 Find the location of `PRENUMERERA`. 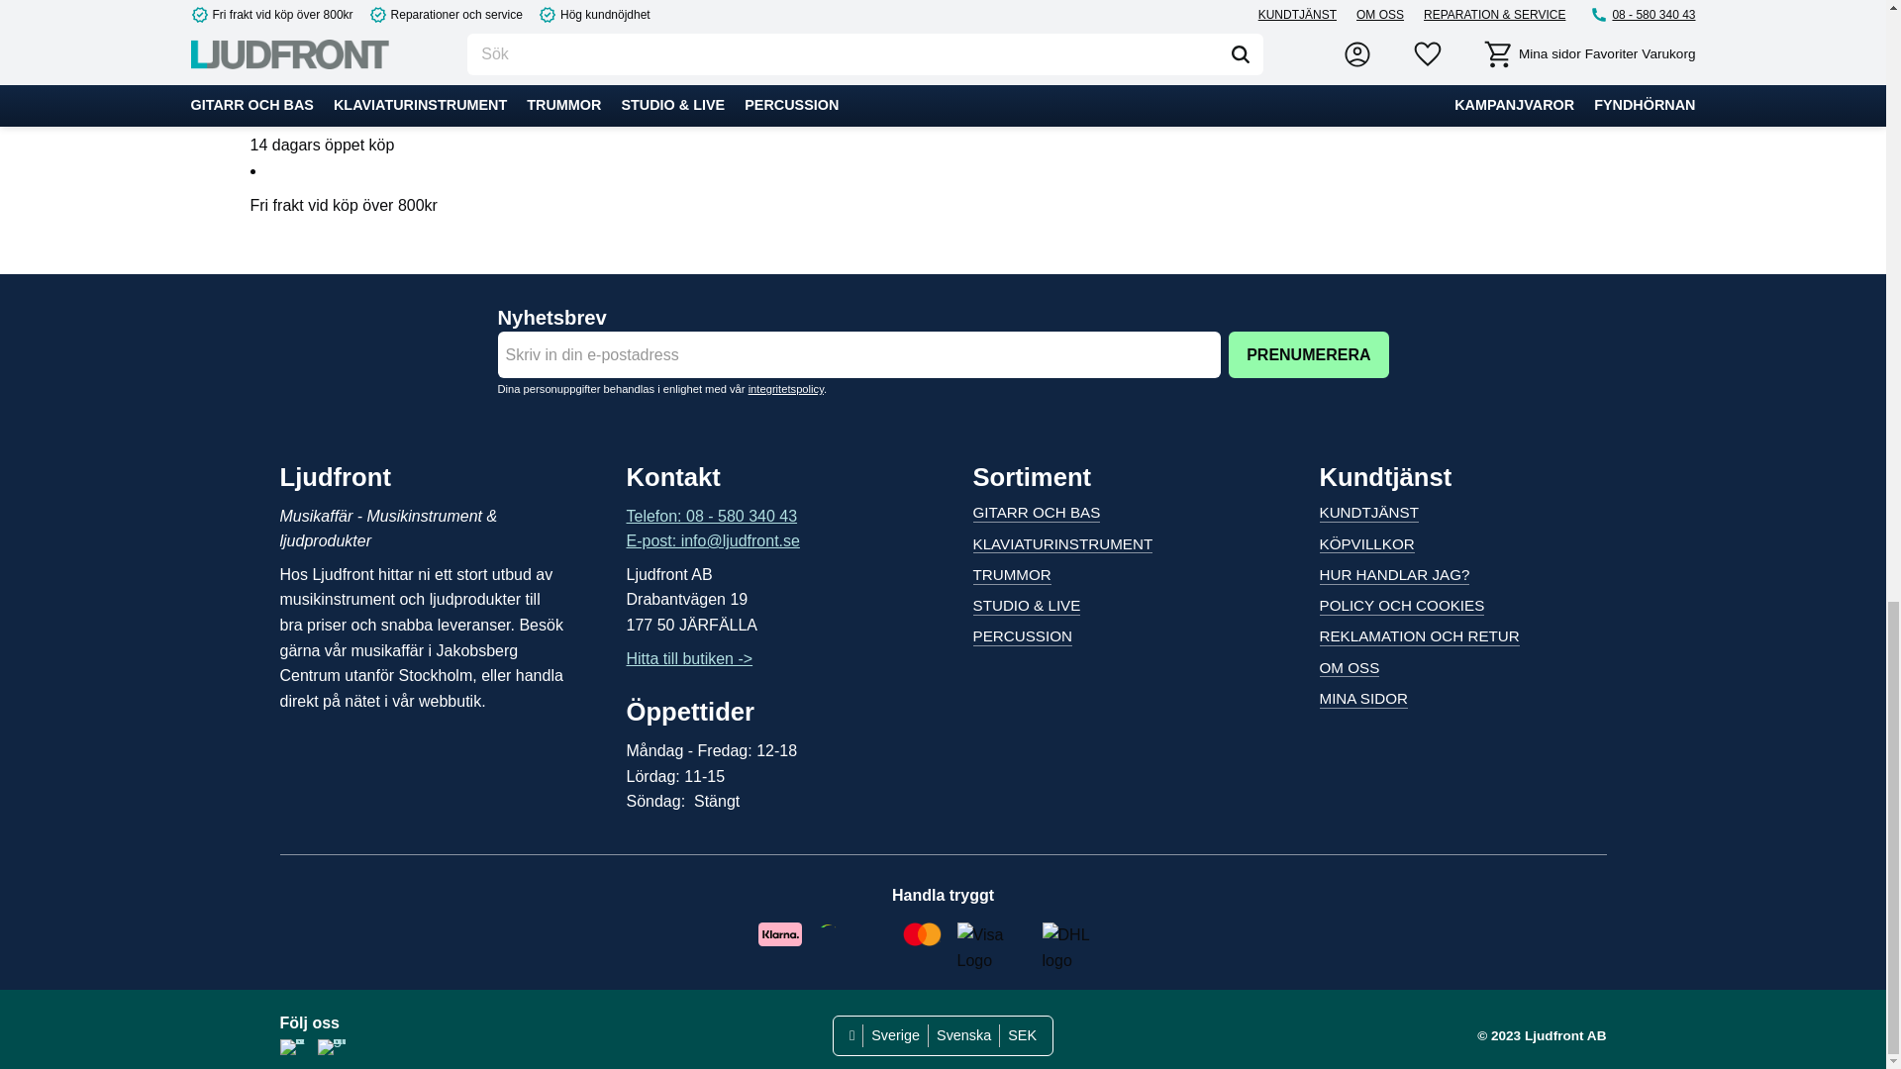

PRENUMERERA is located at coordinates (1307, 354).